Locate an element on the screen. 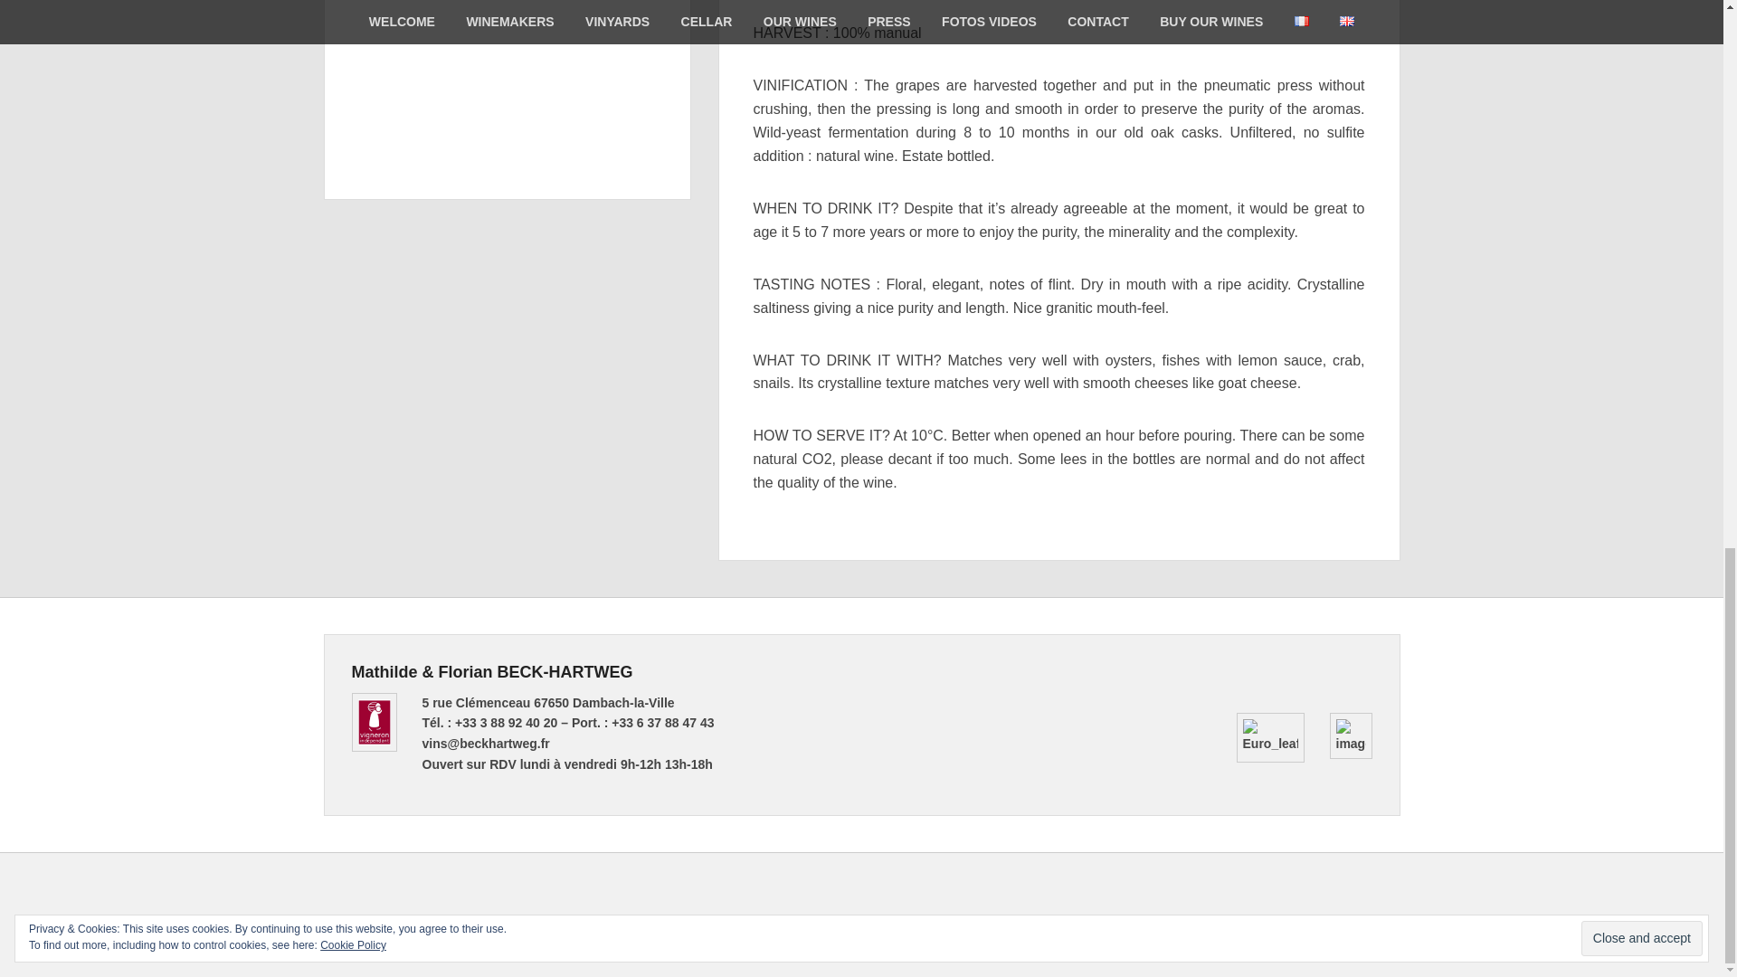  Instagram is located at coordinates (1384, 896).